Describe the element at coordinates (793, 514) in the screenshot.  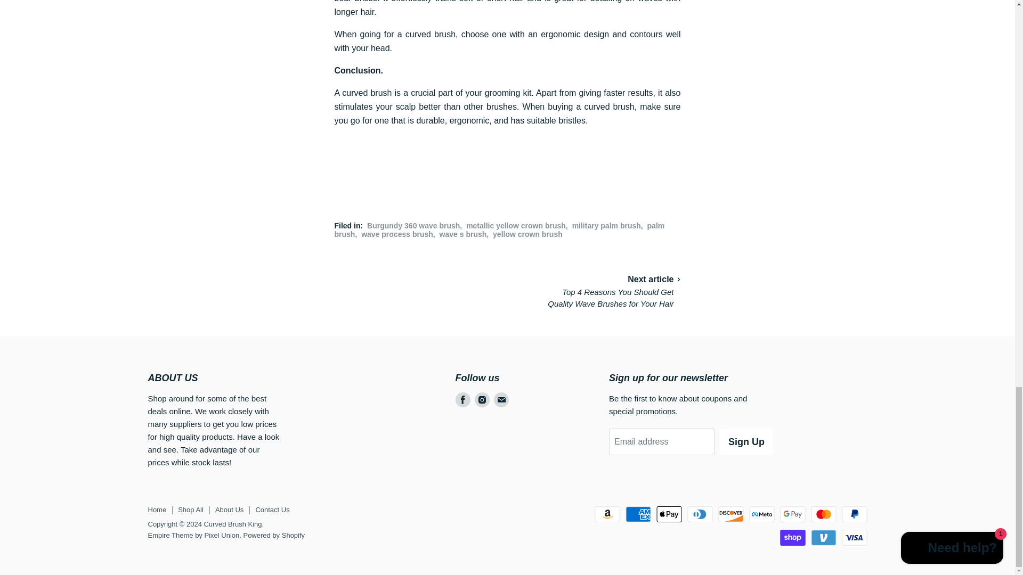
I see `Google Pay` at that location.